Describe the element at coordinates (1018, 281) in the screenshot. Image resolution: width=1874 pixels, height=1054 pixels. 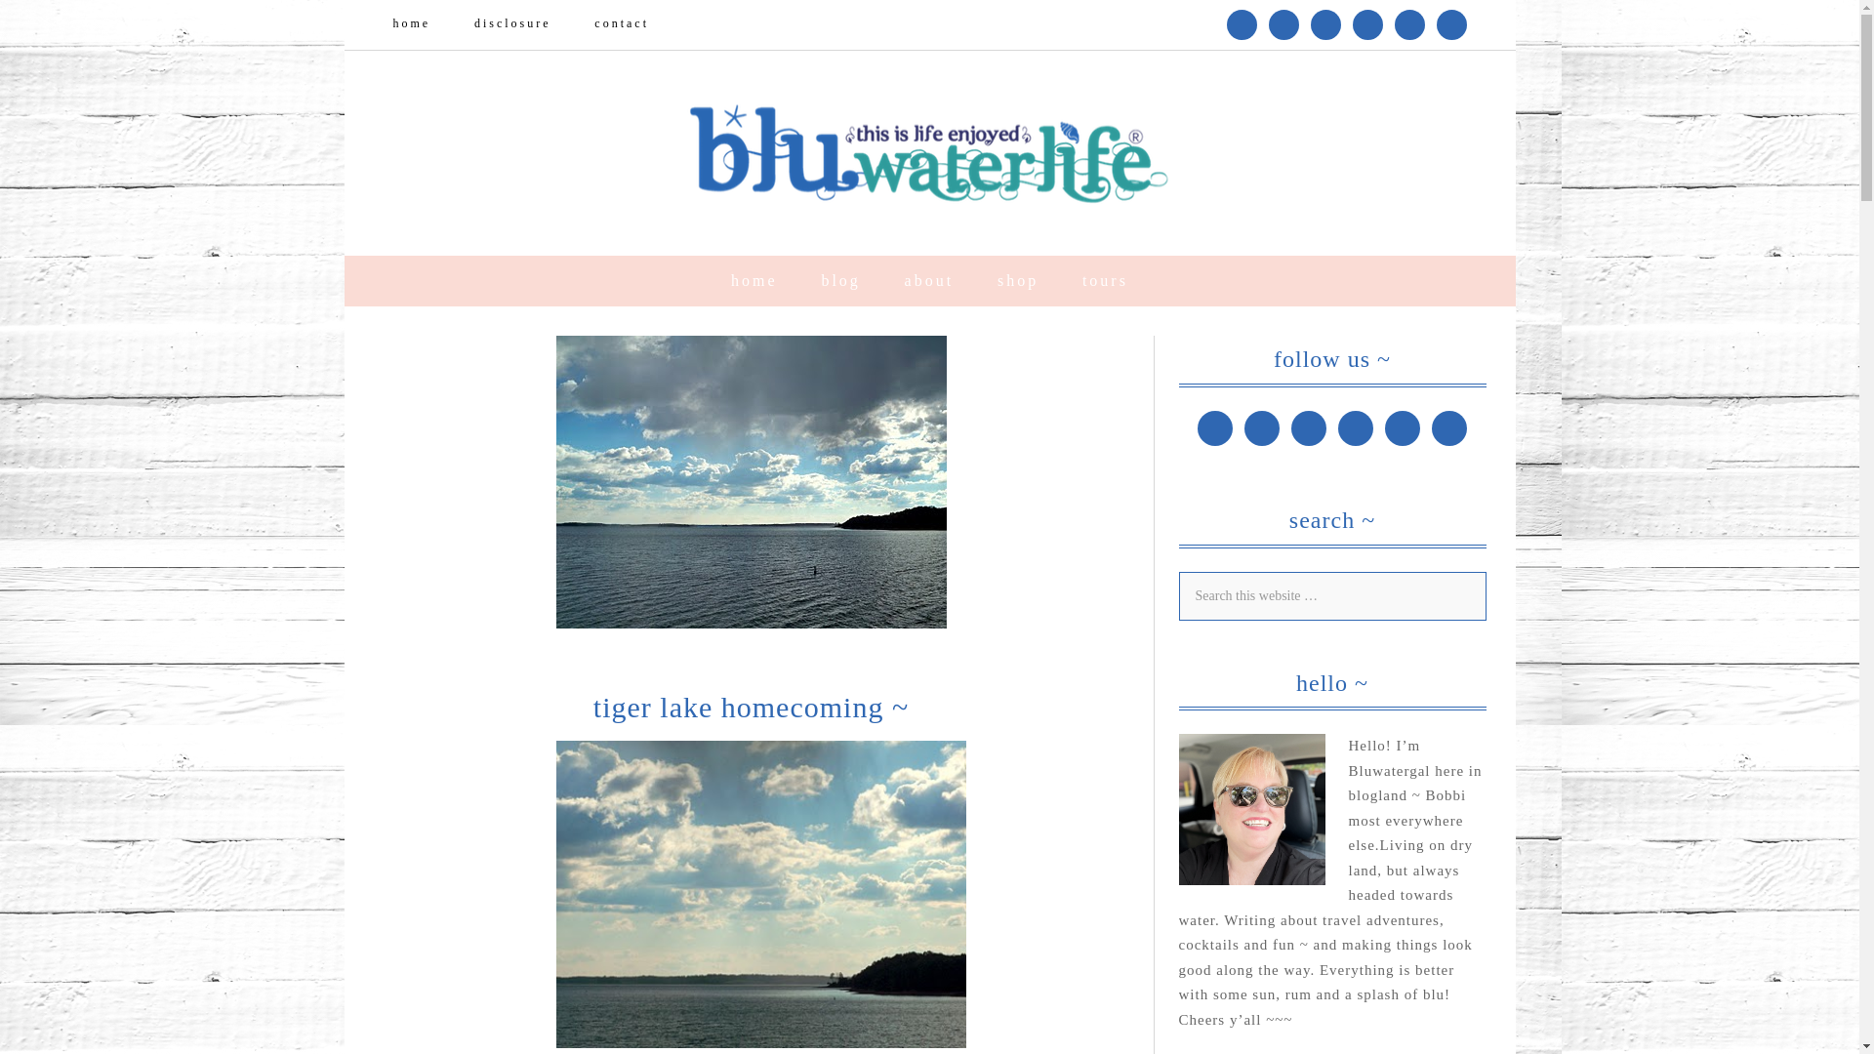
I see `shop` at that location.